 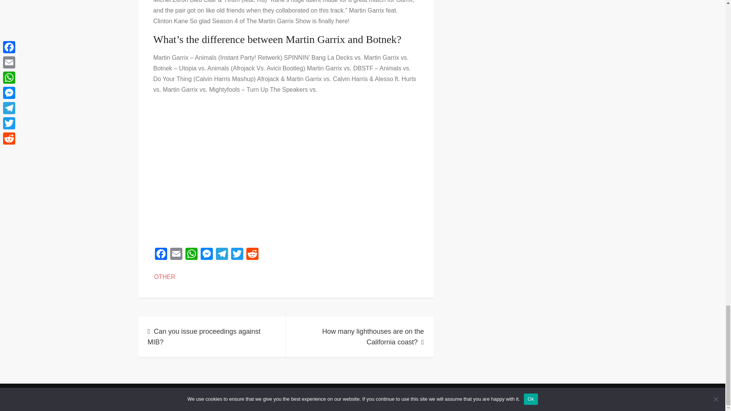 I want to click on Email, so click(x=176, y=255).